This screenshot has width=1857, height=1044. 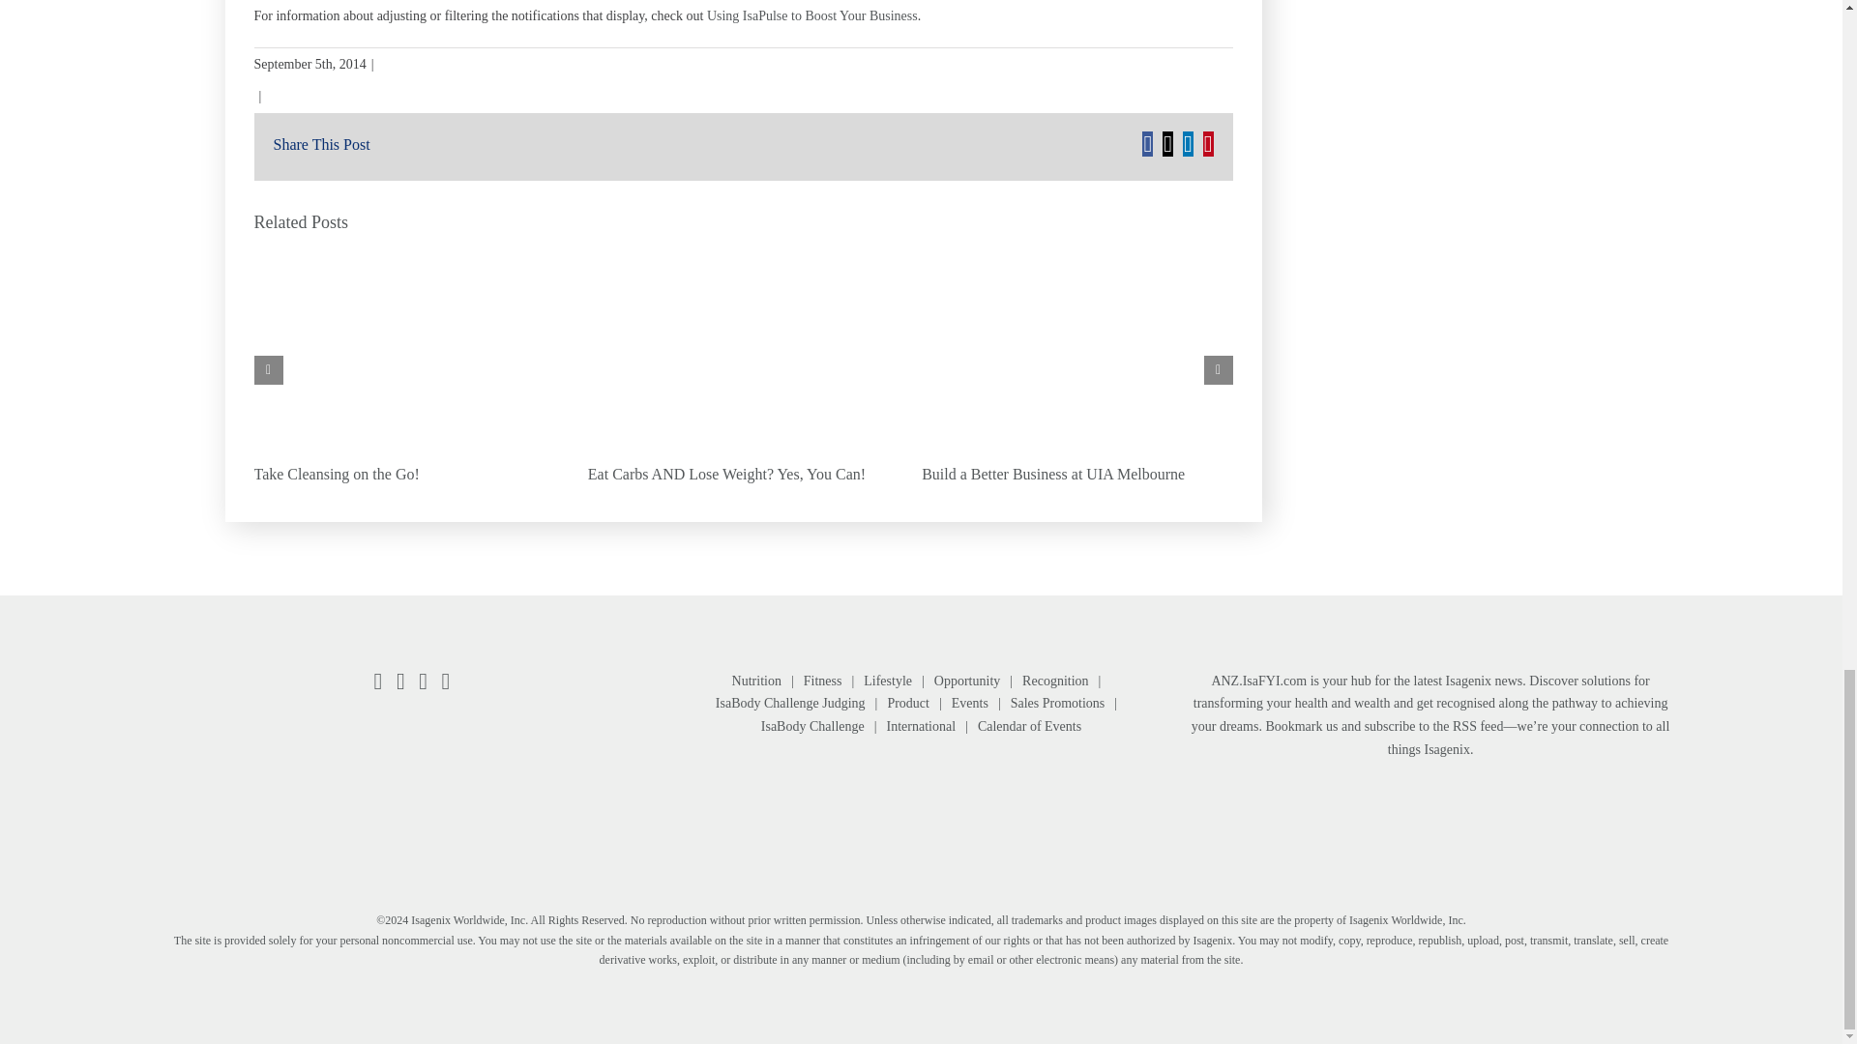 What do you see at coordinates (1052, 474) in the screenshot?
I see `Build a Better Business at UIA Melbourne` at bounding box center [1052, 474].